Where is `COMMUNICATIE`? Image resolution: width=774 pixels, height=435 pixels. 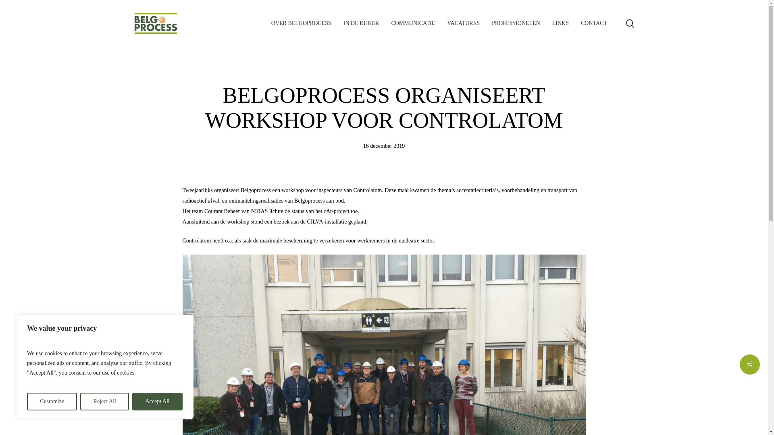 COMMUNICATIE is located at coordinates (413, 23).